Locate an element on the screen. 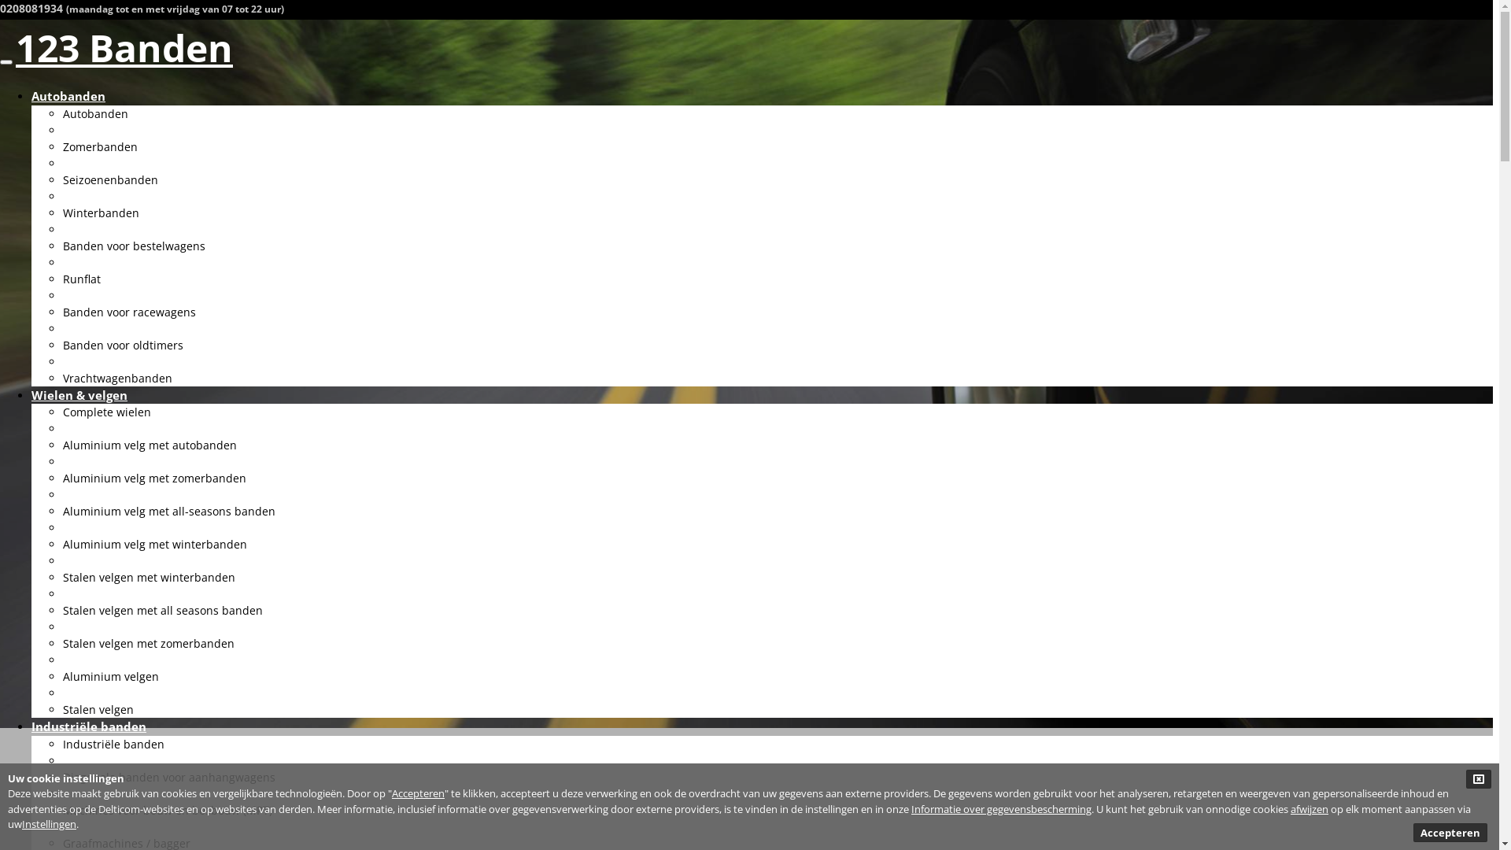  Aluminium velg met winterbanden is located at coordinates (155, 545).